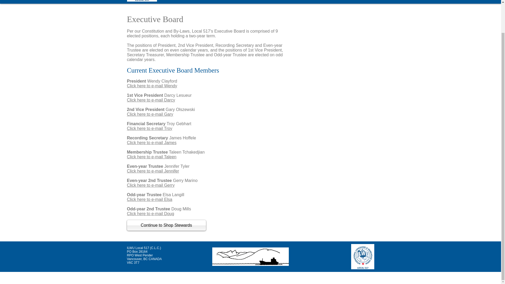 The width and height of the screenshot is (505, 284). Describe the element at coordinates (149, 199) in the screenshot. I see `Click here to e-mail Elsa` at that location.